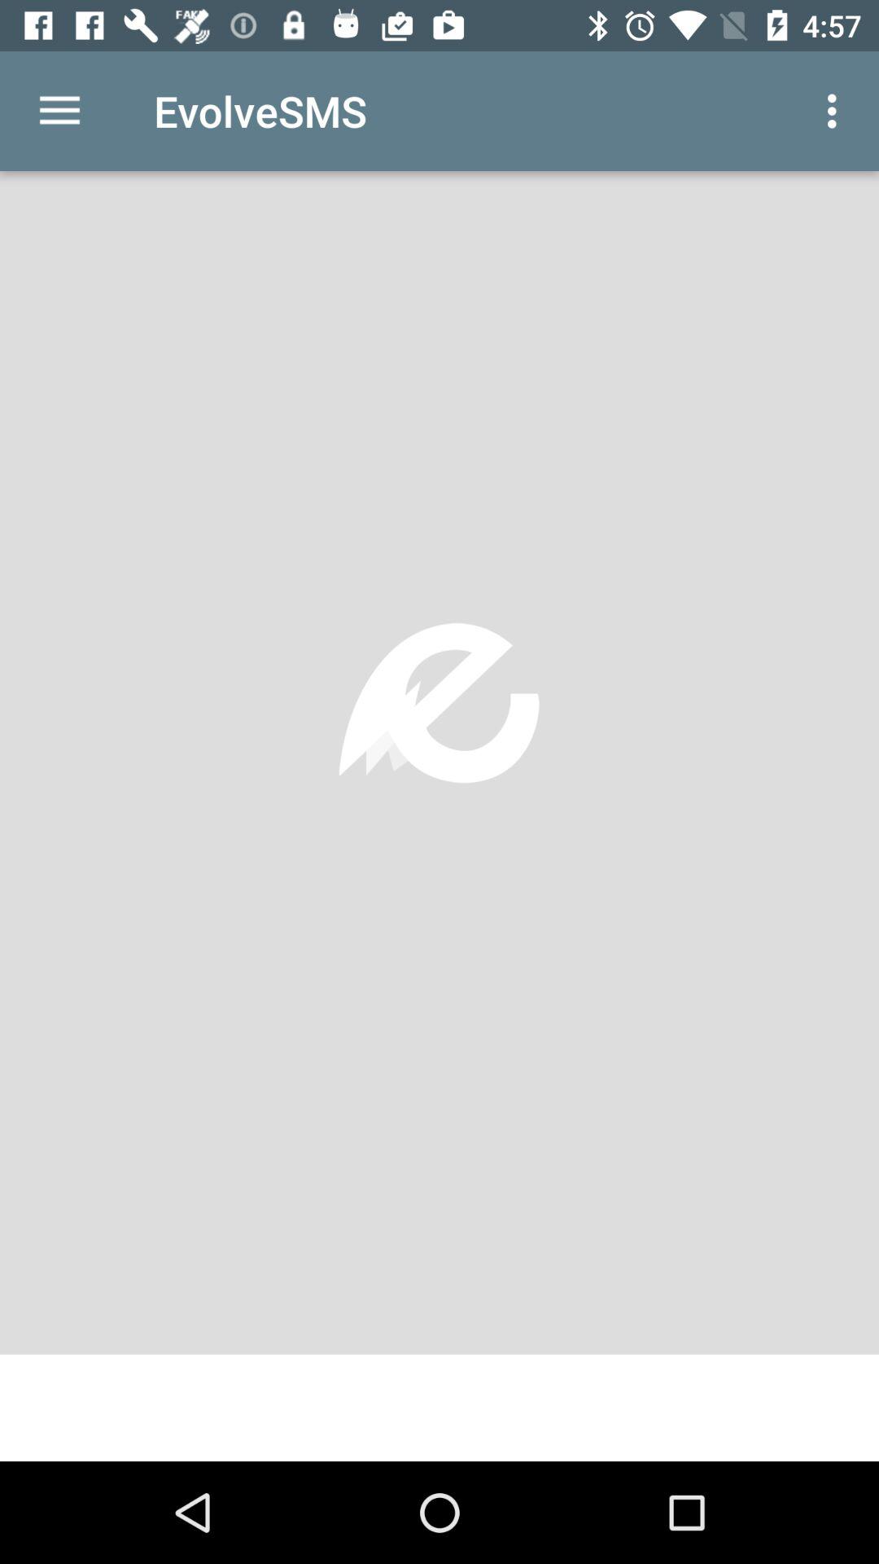 The height and width of the screenshot is (1564, 879). What do you see at coordinates (59, 111) in the screenshot?
I see `press the icon next to the evolvesms` at bounding box center [59, 111].